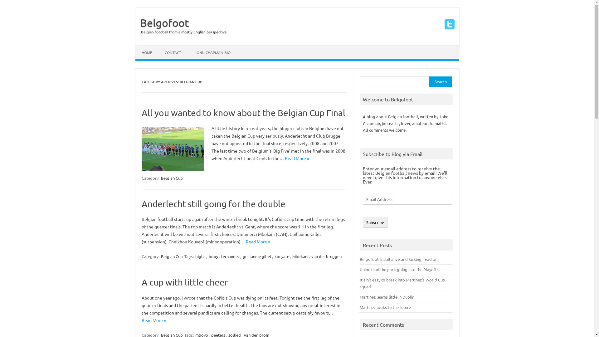 The height and width of the screenshot is (337, 599). What do you see at coordinates (213, 256) in the screenshot?
I see `booy` at bounding box center [213, 256].